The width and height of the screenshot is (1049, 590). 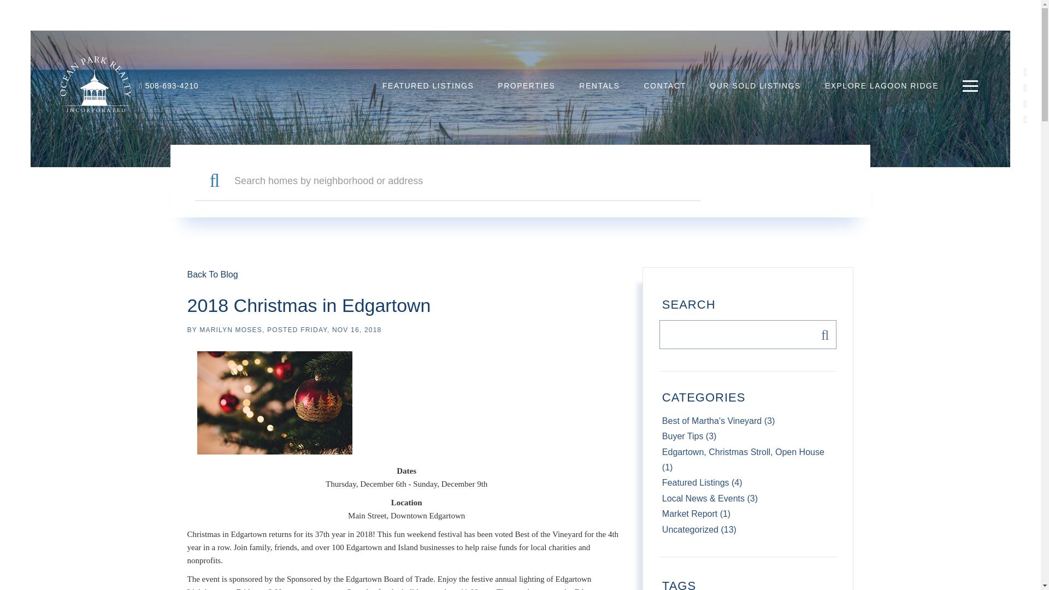 What do you see at coordinates (882, 85) in the screenshot?
I see `EXPLORE LAGOON RIDGE` at bounding box center [882, 85].